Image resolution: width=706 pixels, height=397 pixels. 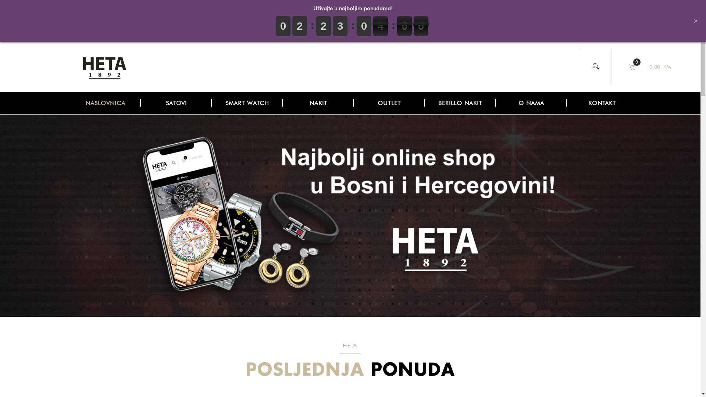 What do you see at coordinates (364, 26) in the screenshot?
I see `9
9` at bounding box center [364, 26].